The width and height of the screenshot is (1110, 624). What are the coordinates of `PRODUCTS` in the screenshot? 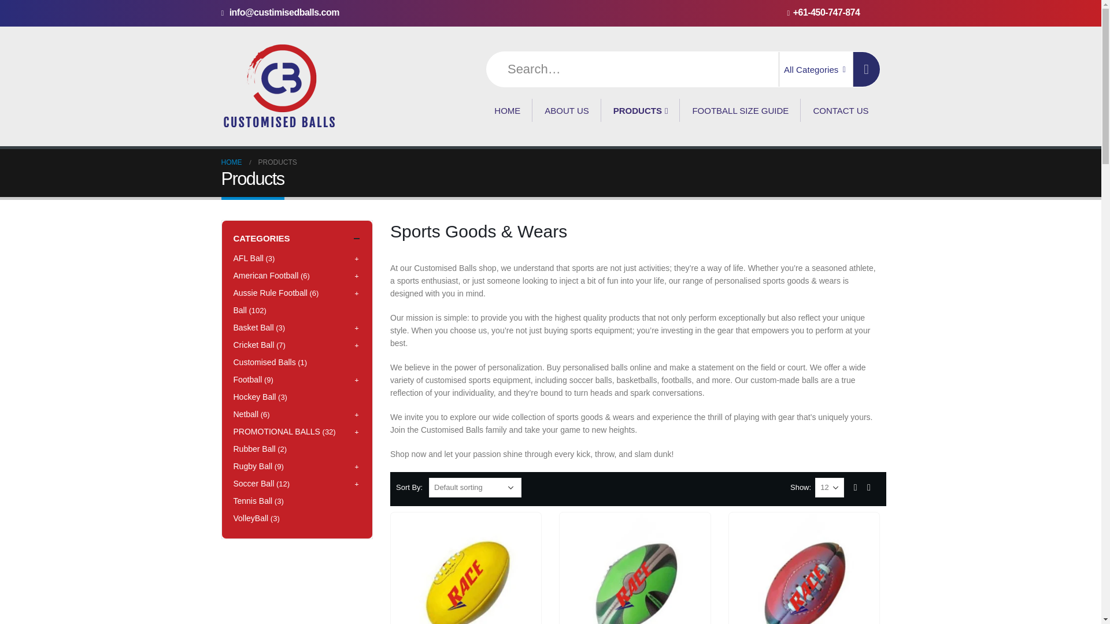 It's located at (641, 110).